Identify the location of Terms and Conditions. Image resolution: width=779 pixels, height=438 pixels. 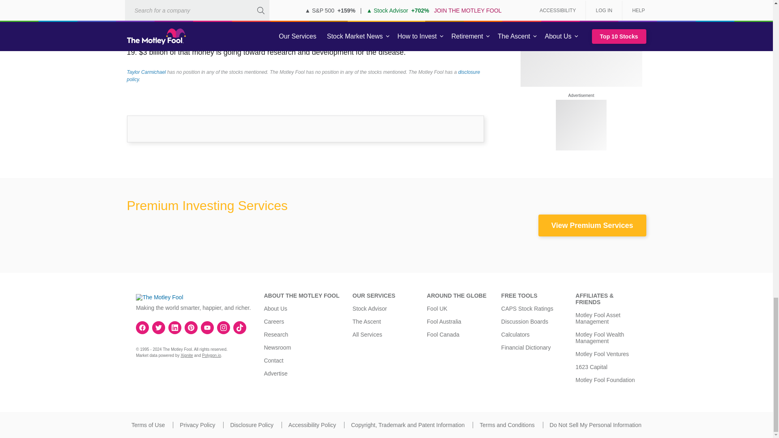
(507, 425).